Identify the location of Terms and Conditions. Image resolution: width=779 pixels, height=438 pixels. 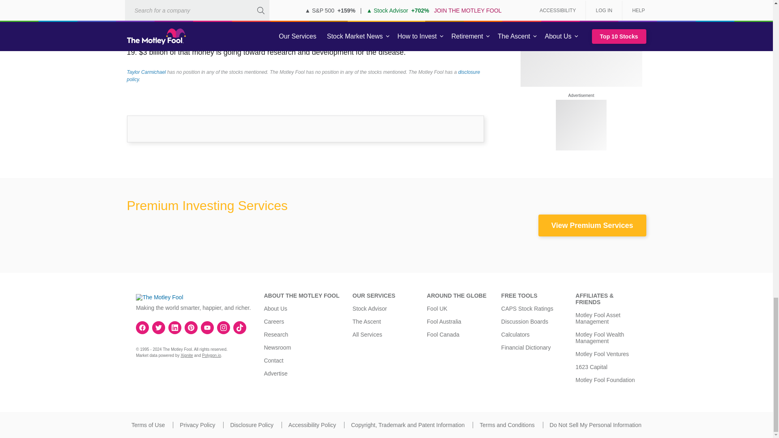
(507, 425).